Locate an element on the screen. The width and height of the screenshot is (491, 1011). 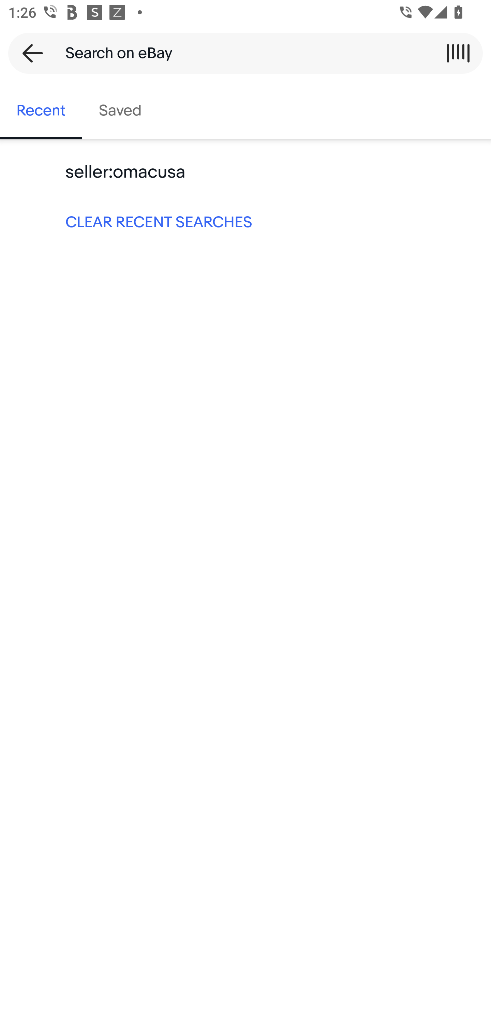
Back is located at coordinates (29, 53).